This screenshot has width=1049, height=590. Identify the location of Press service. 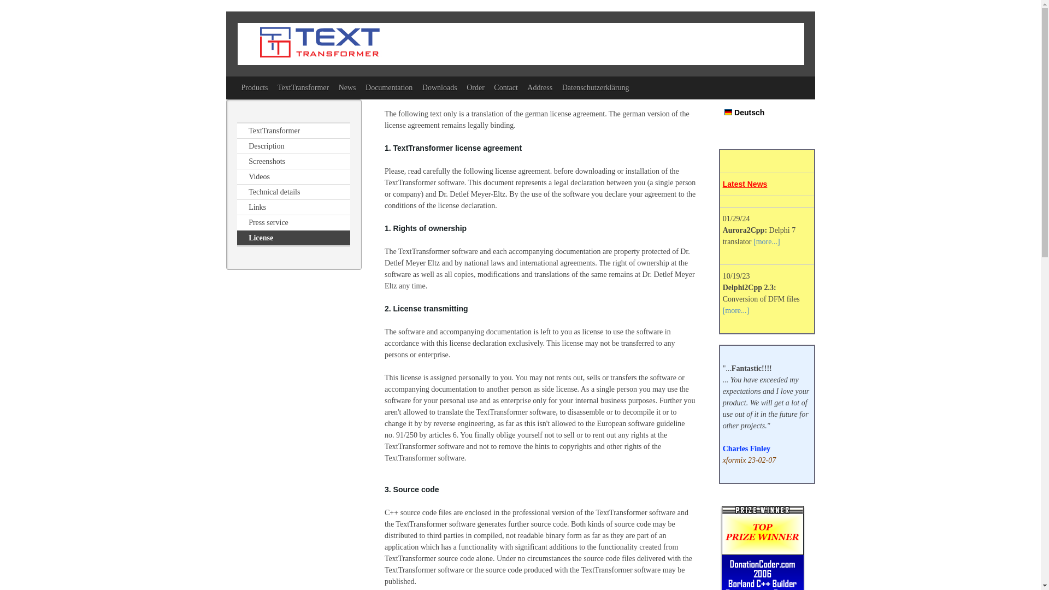
(293, 223).